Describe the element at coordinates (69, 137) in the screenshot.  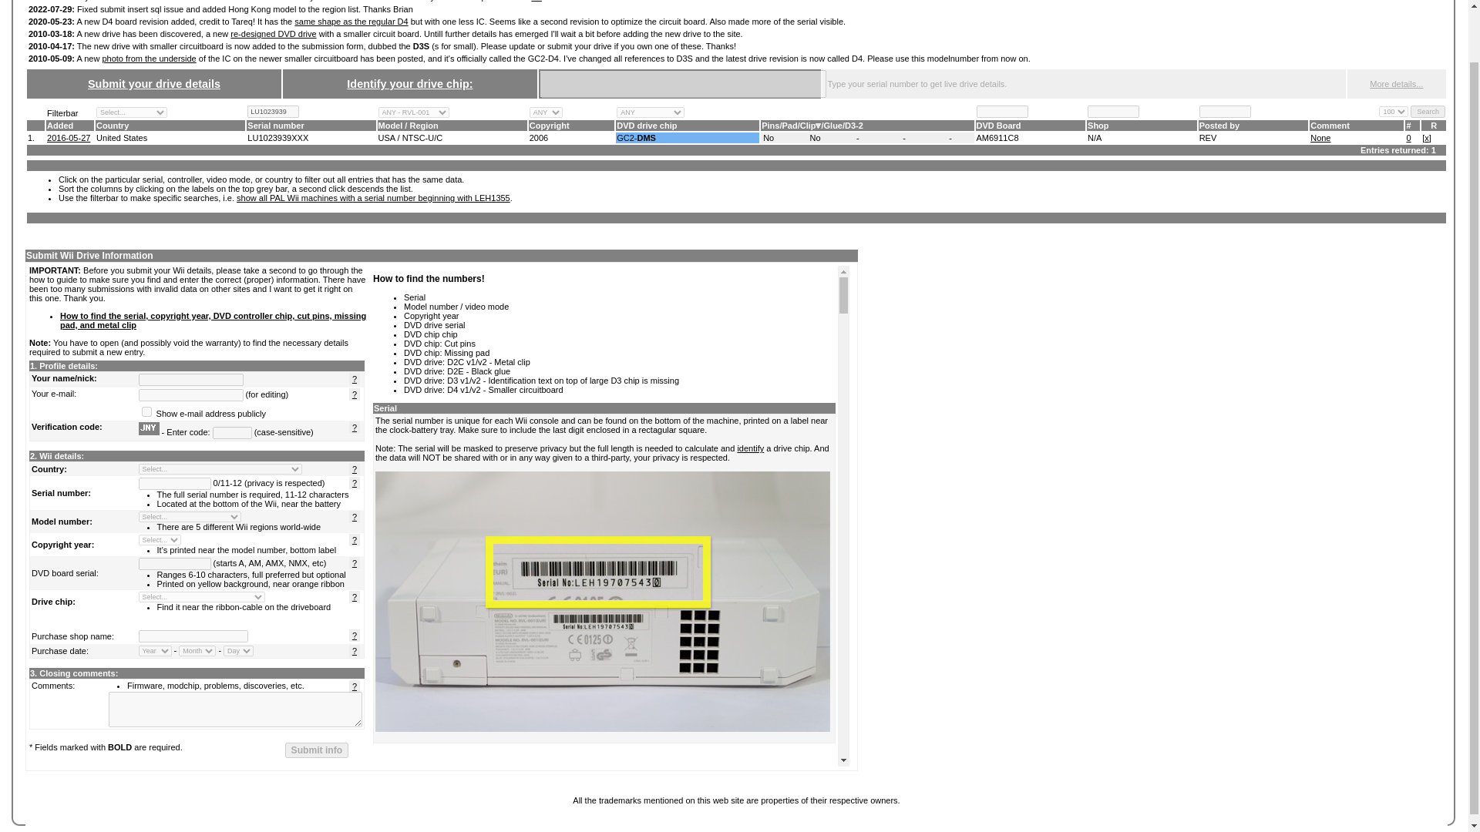
I see `2016-05-27` at that location.